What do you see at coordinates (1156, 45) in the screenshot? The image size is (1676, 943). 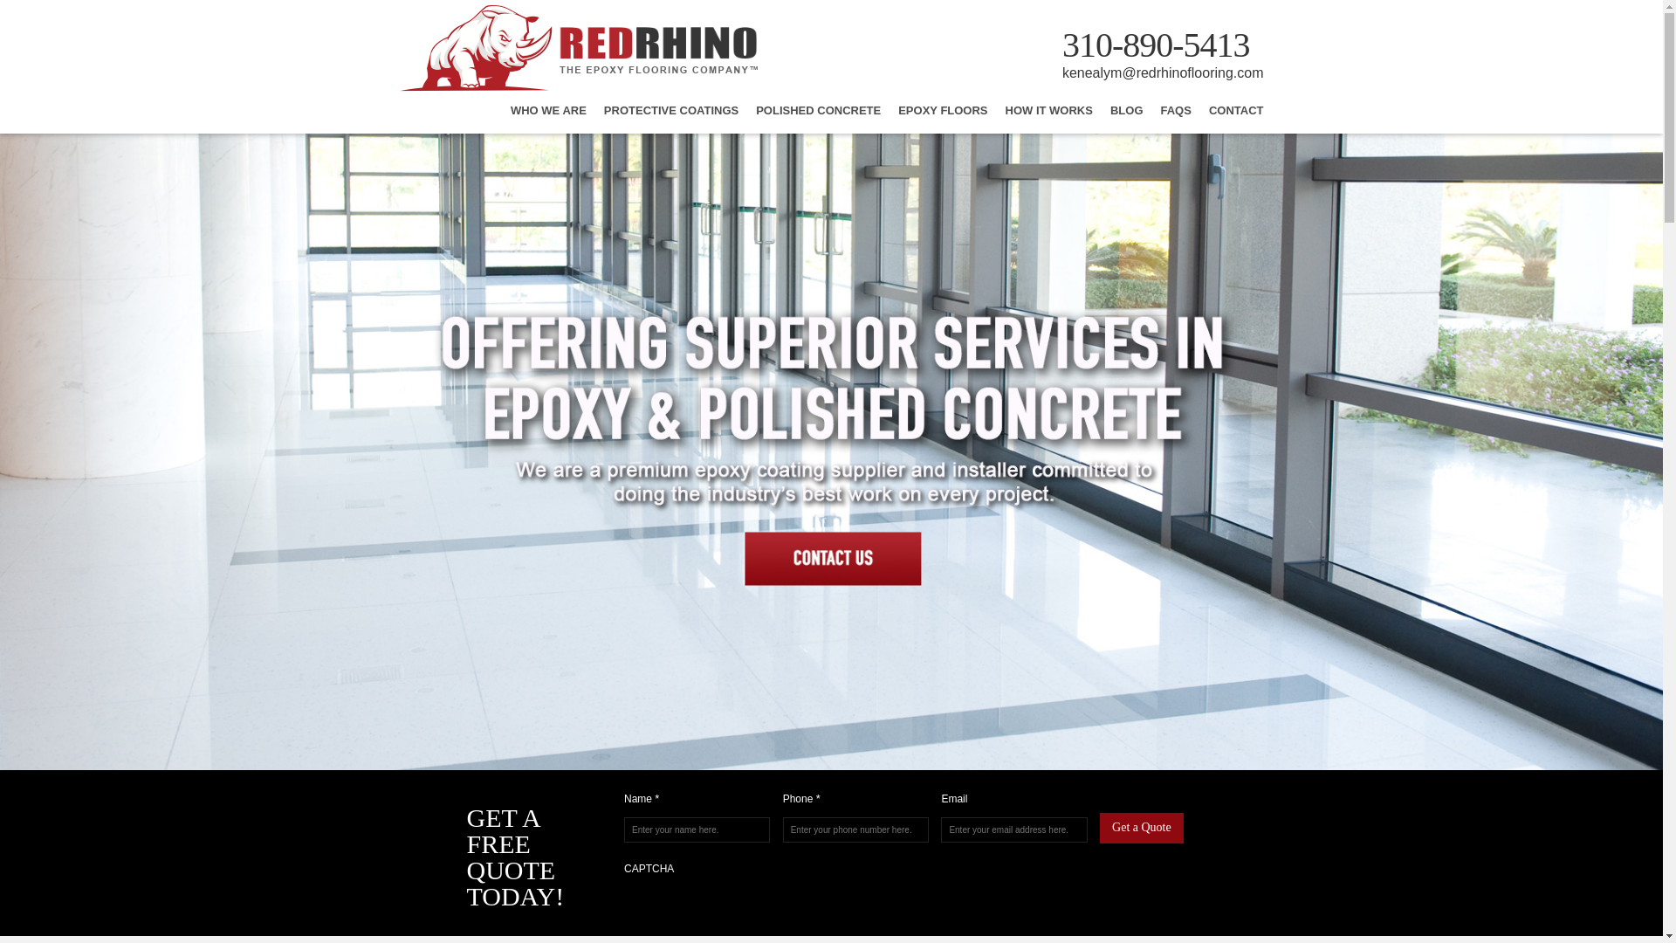 I see `310-890-5413` at bounding box center [1156, 45].